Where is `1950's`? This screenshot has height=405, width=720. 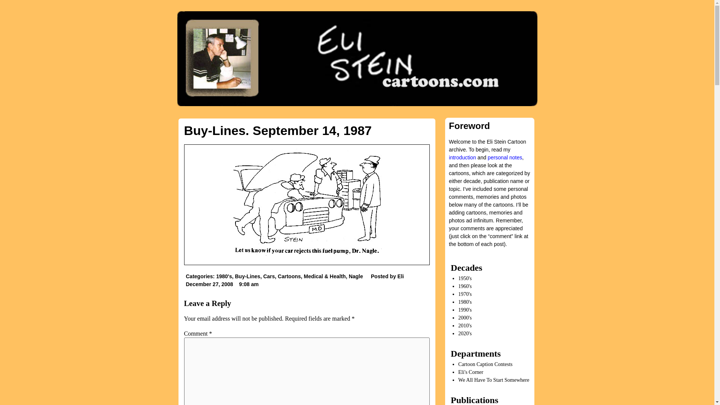
1950's is located at coordinates (465, 278).